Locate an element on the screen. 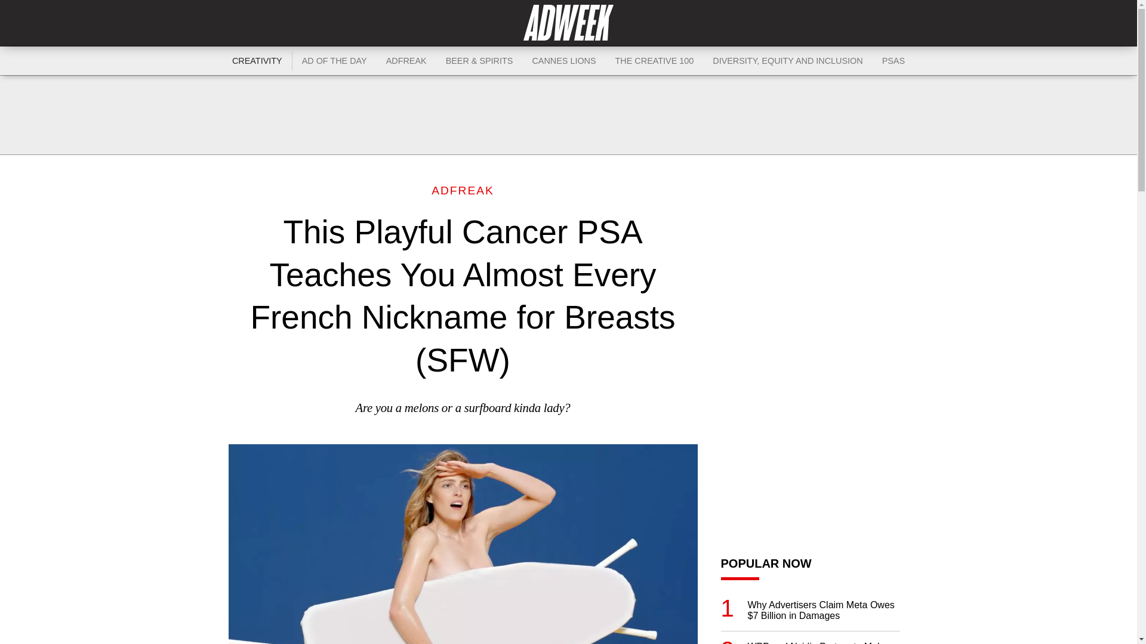 The height and width of the screenshot is (644, 1146). DIVERSITY, EQUITY AND INCLUSION is located at coordinates (788, 61).